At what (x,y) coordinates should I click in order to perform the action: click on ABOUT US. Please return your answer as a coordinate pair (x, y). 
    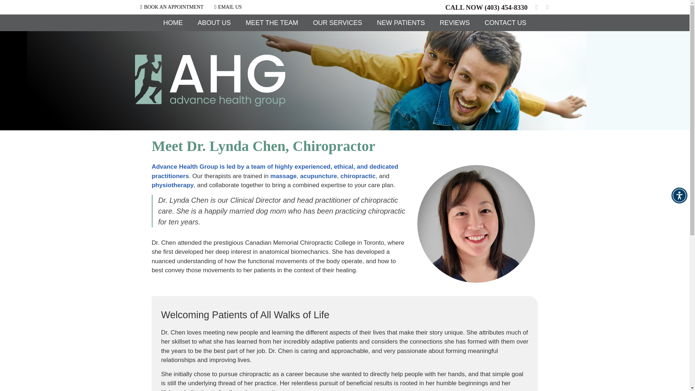
    Looking at the image, I should click on (214, 22).